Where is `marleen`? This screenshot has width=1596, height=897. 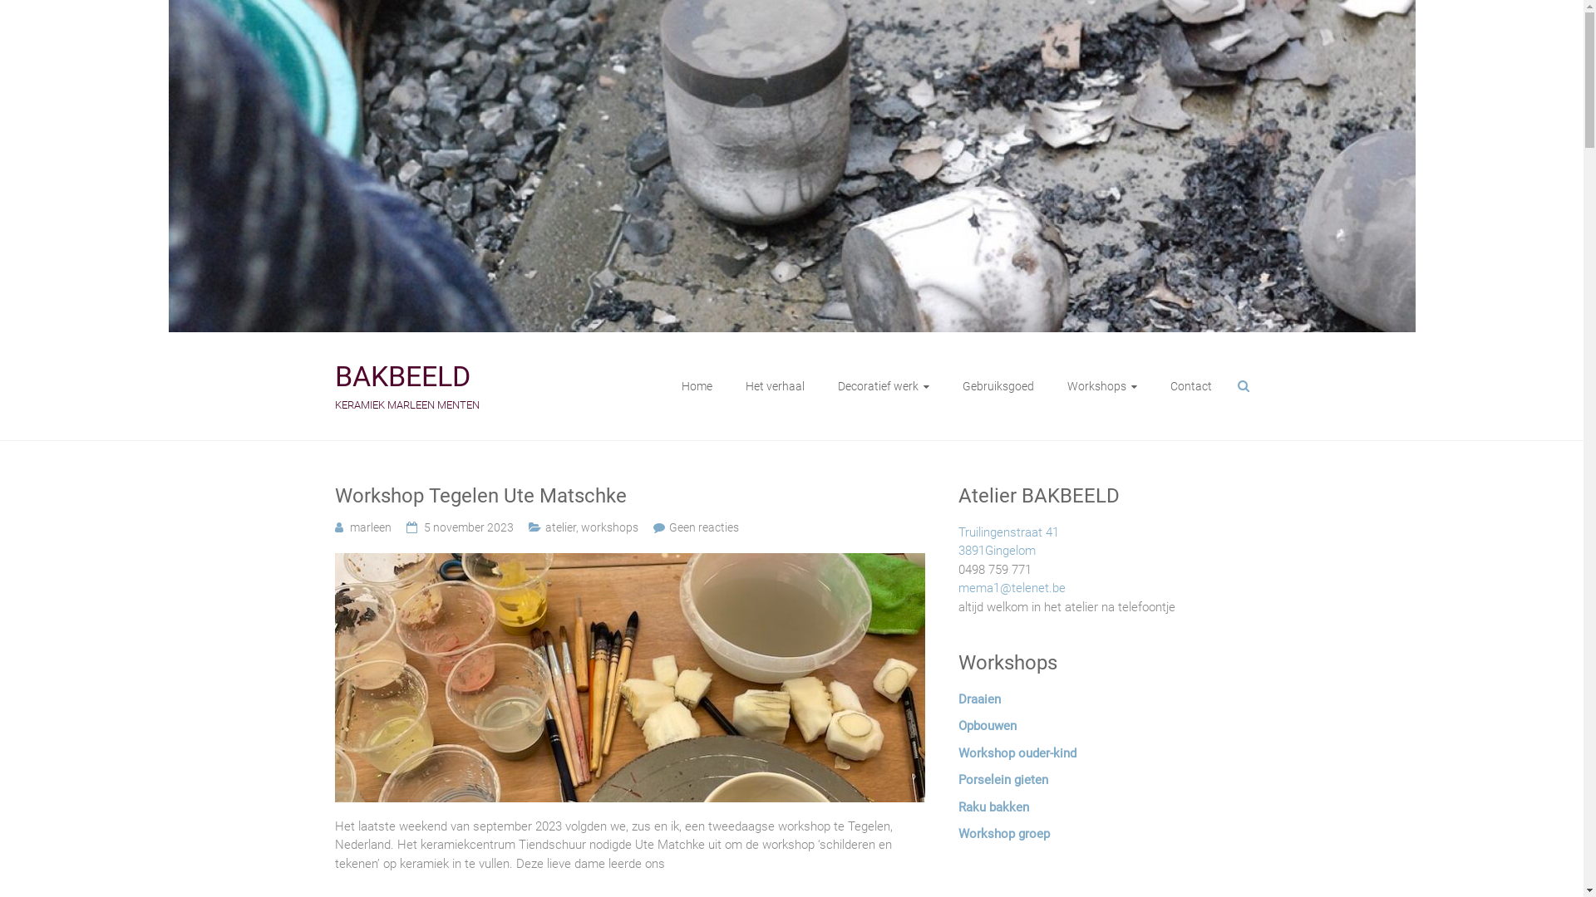
marleen is located at coordinates (370, 527).